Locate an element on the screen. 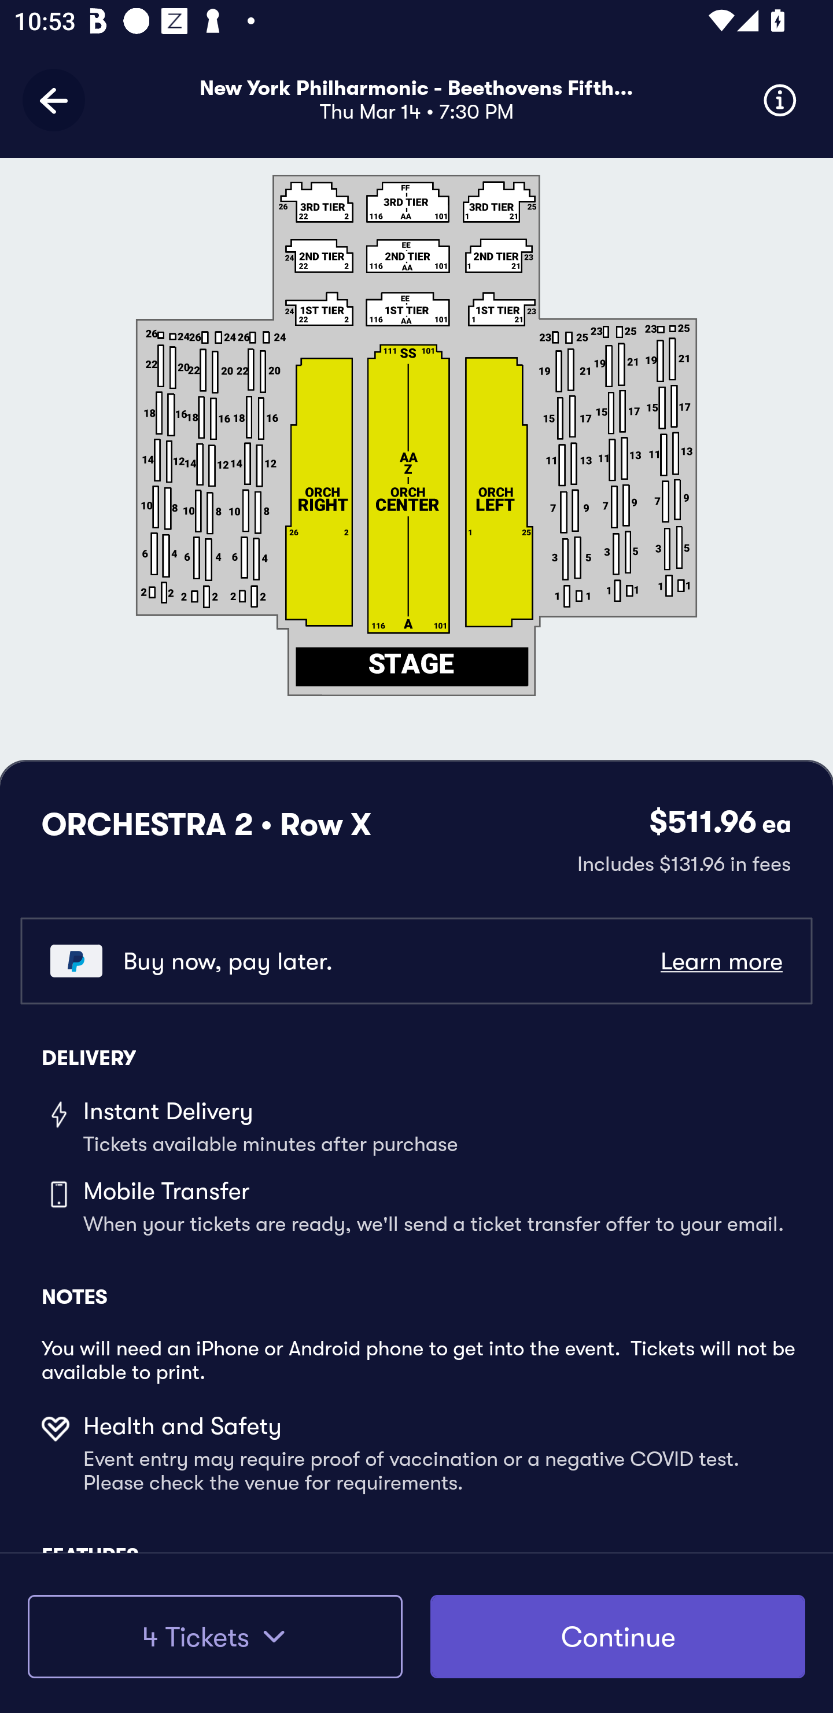  Continue is located at coordinates (618, 1637).